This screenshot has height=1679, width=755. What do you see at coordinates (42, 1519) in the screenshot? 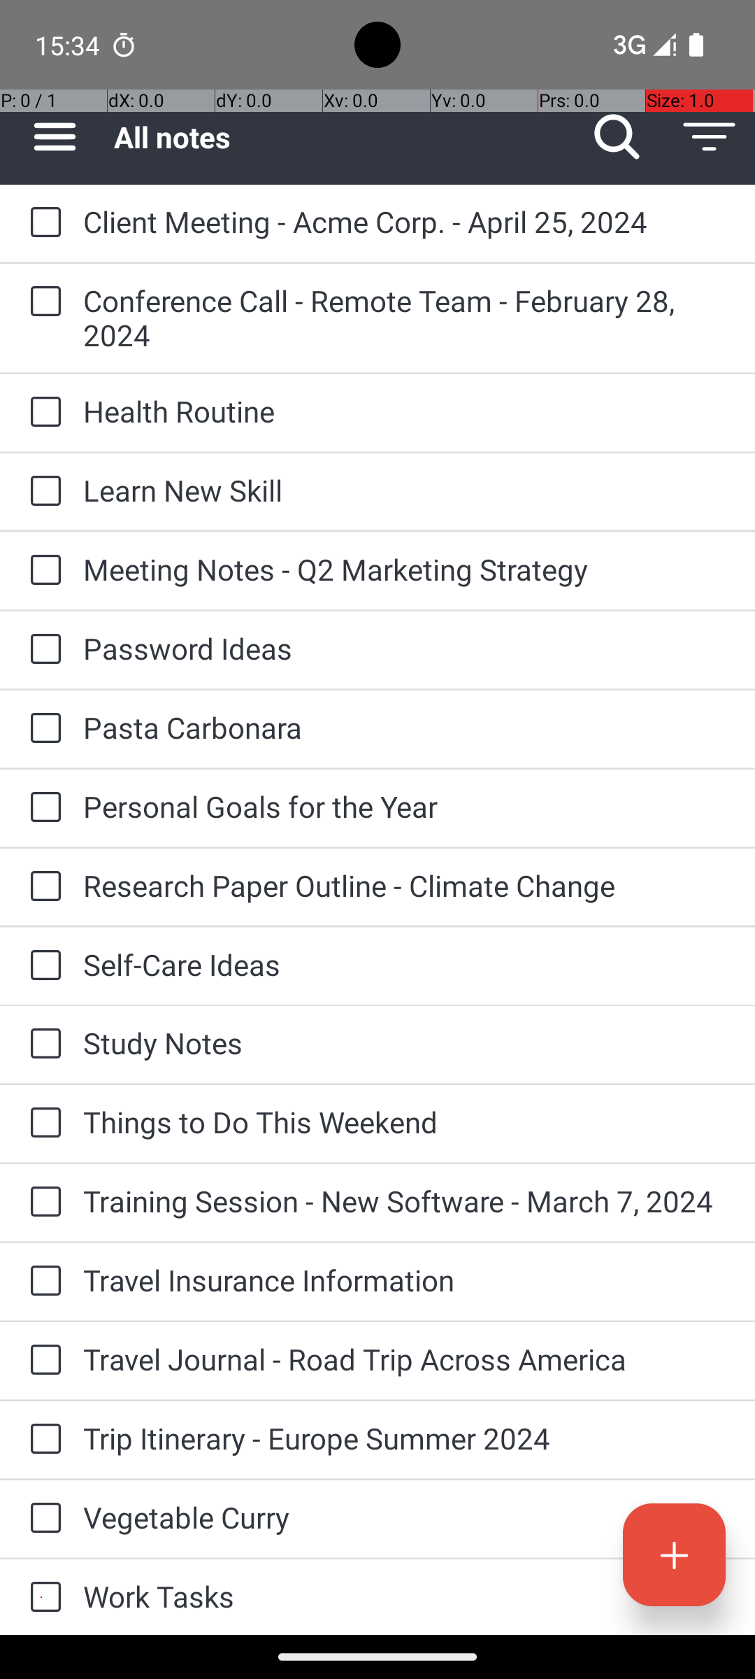
I see `to-do: Vegetable Curry` at bounding box center [42, 1519].